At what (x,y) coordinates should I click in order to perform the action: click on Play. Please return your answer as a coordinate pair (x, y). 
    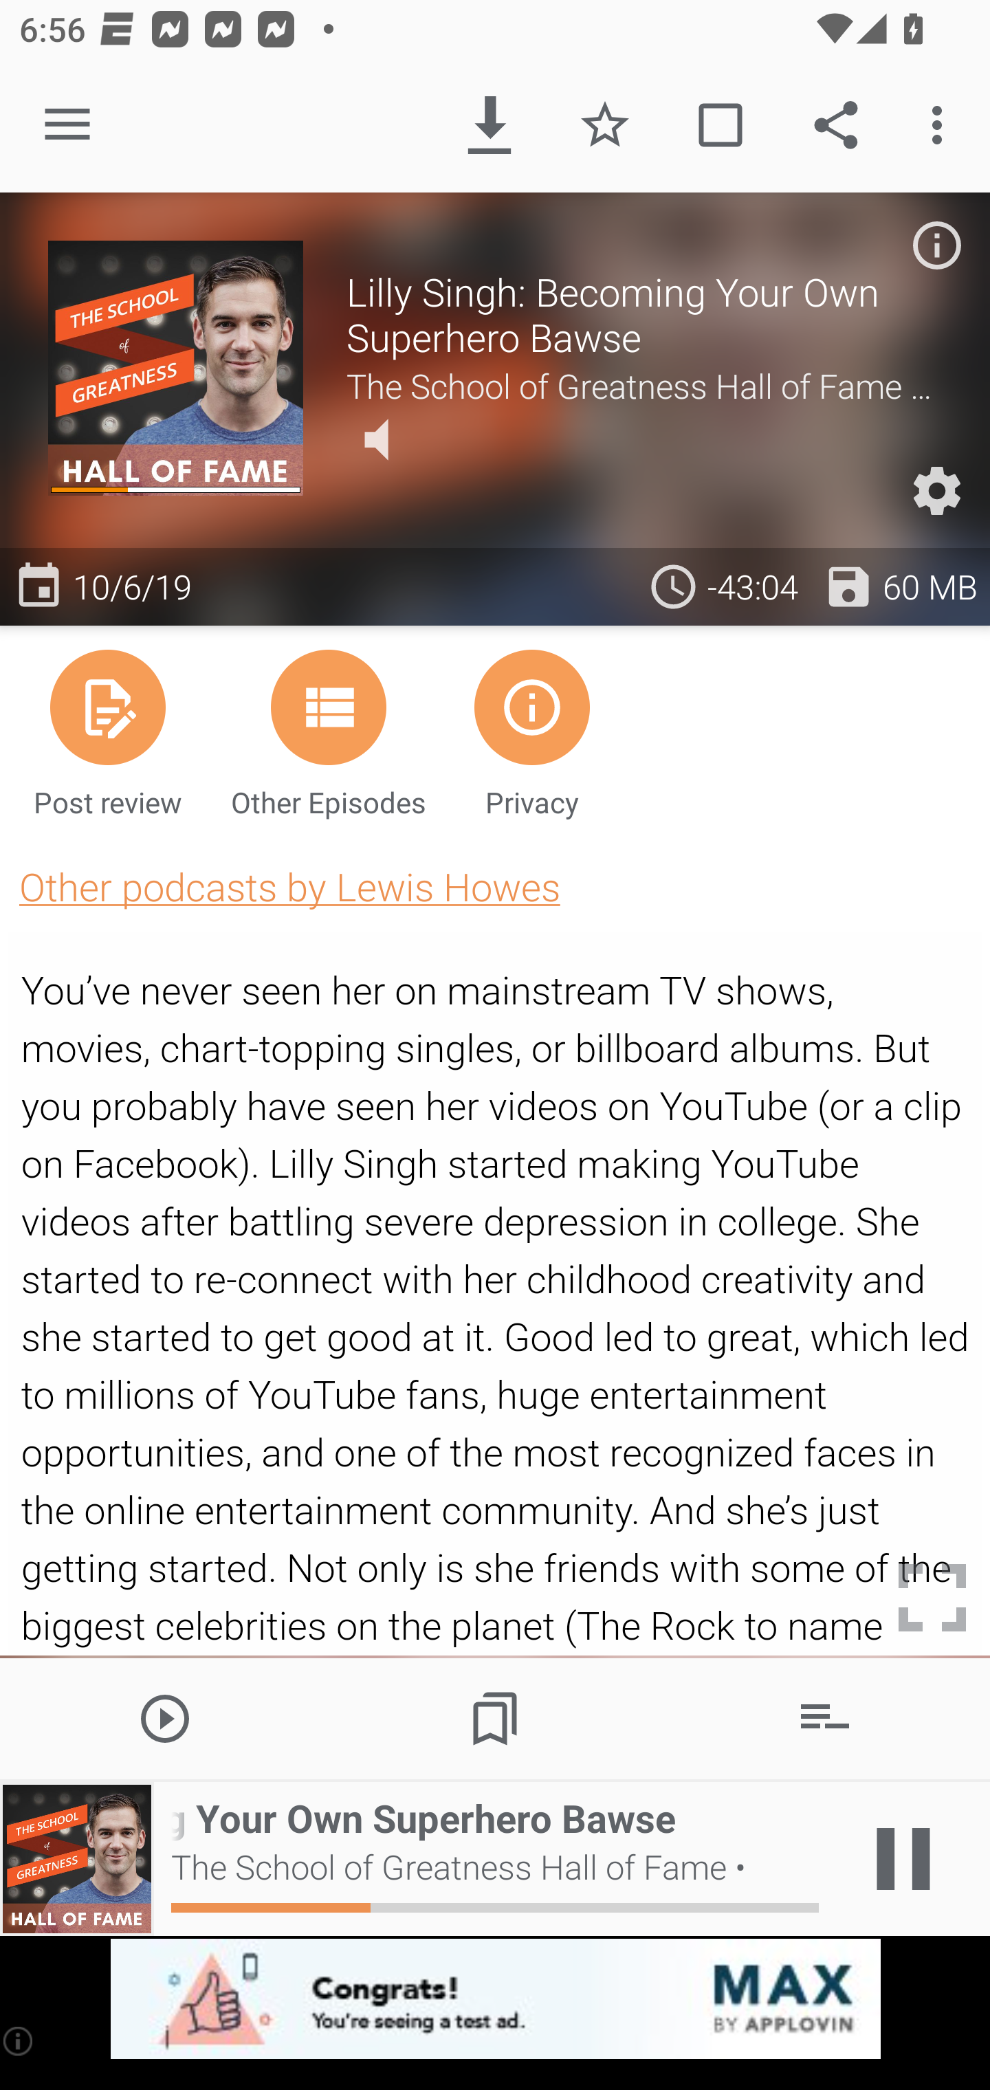
    Looking at the image, I should click on (165, 1717).